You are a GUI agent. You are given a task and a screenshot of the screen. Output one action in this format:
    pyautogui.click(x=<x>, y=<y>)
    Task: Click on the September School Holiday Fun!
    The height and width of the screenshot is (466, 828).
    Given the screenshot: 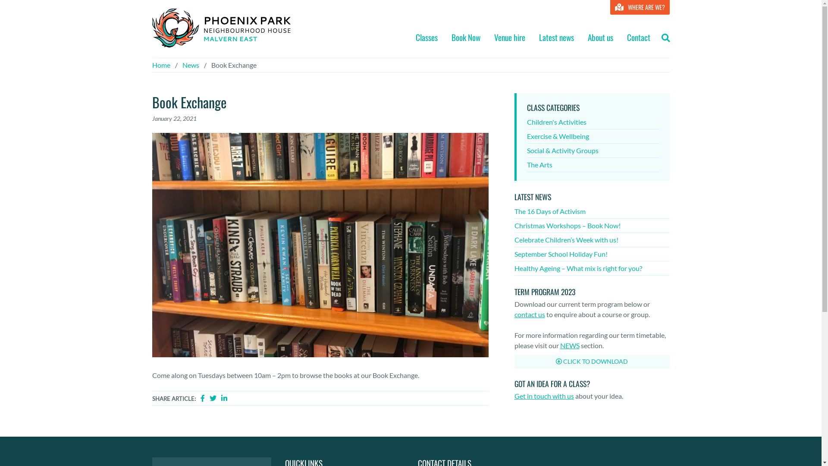 What is the action you would take?
    pyautogui.click(x=592, y=255)
    